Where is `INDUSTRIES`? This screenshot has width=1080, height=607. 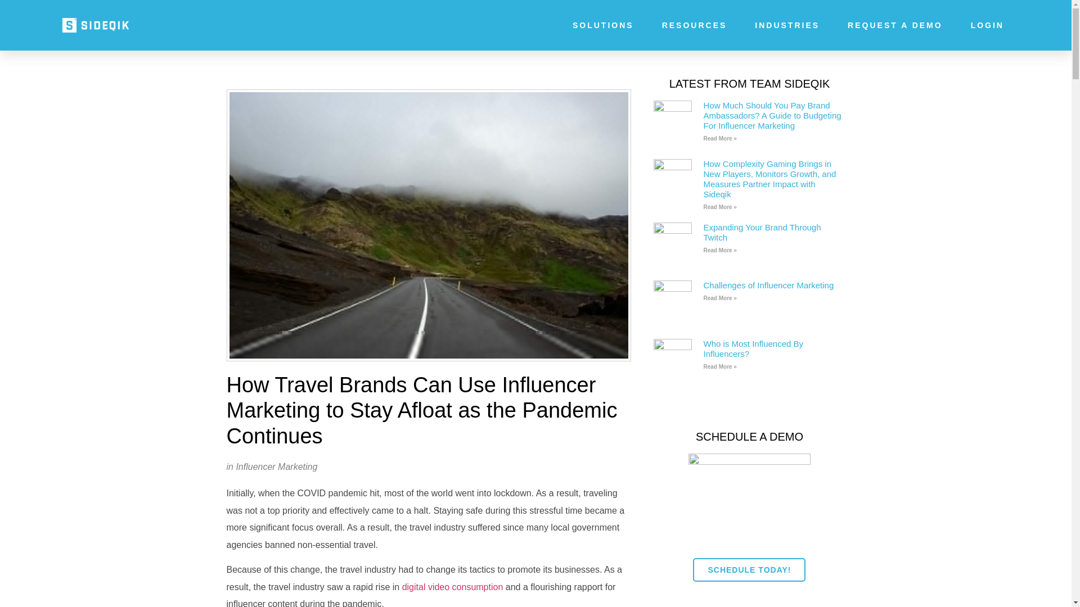
INDUSTRIES is located at coordinates (787, 25).